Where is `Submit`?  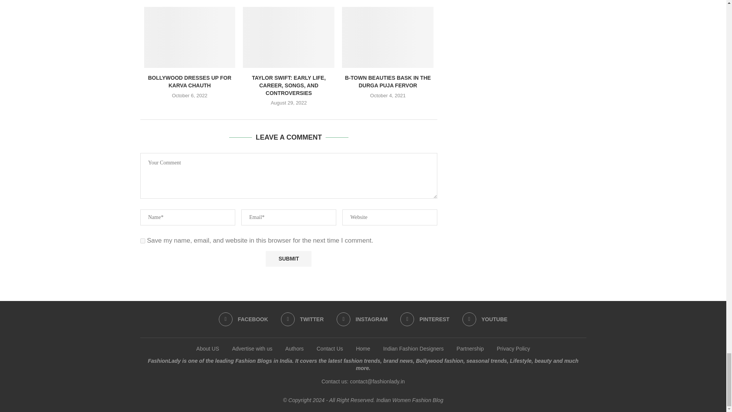 Submit is located at coordinates (288, 259).